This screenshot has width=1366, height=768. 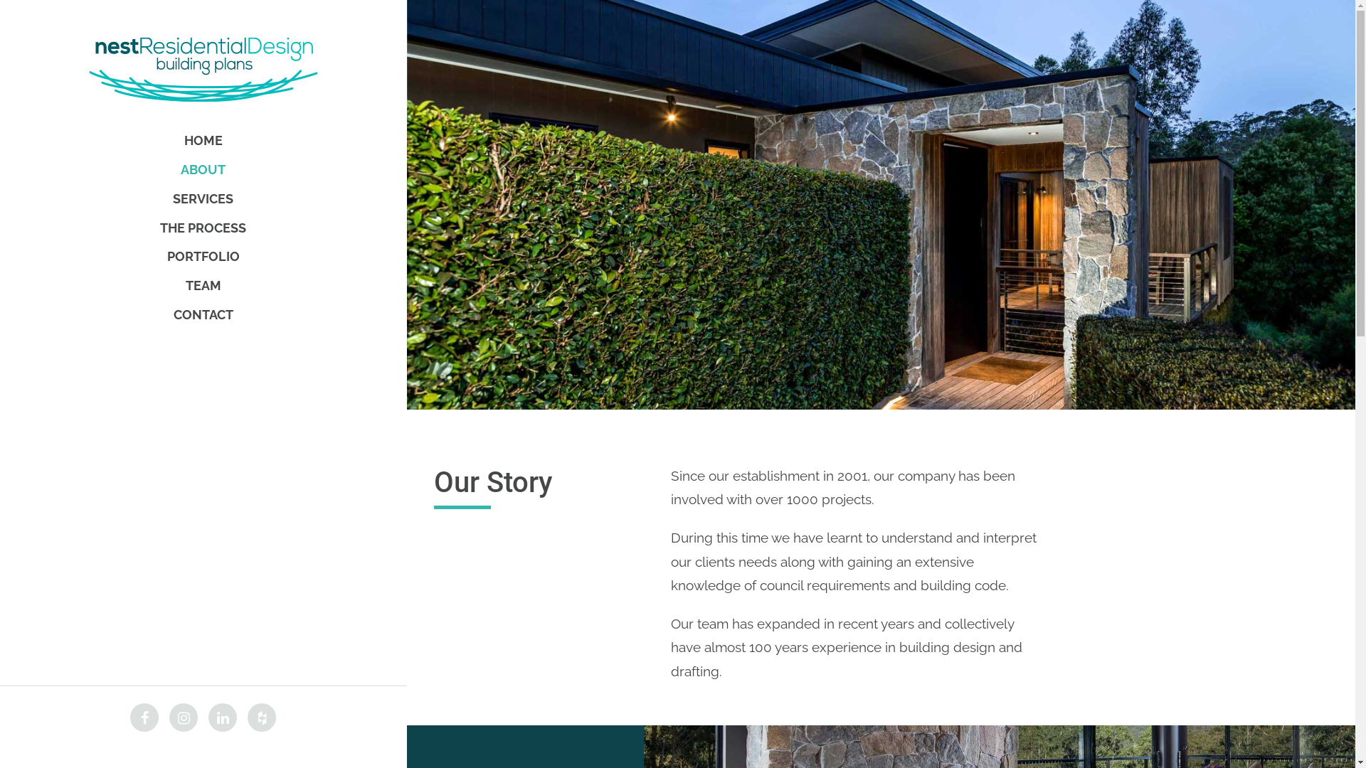 I want to click on ABOUT, so click(x=203, y=169).